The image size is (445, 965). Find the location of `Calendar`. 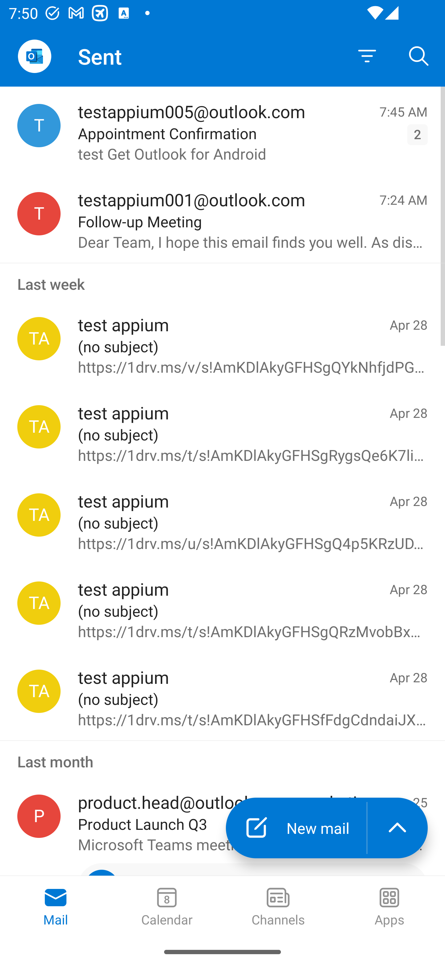

Calendar is located at coordinates (167, 907).